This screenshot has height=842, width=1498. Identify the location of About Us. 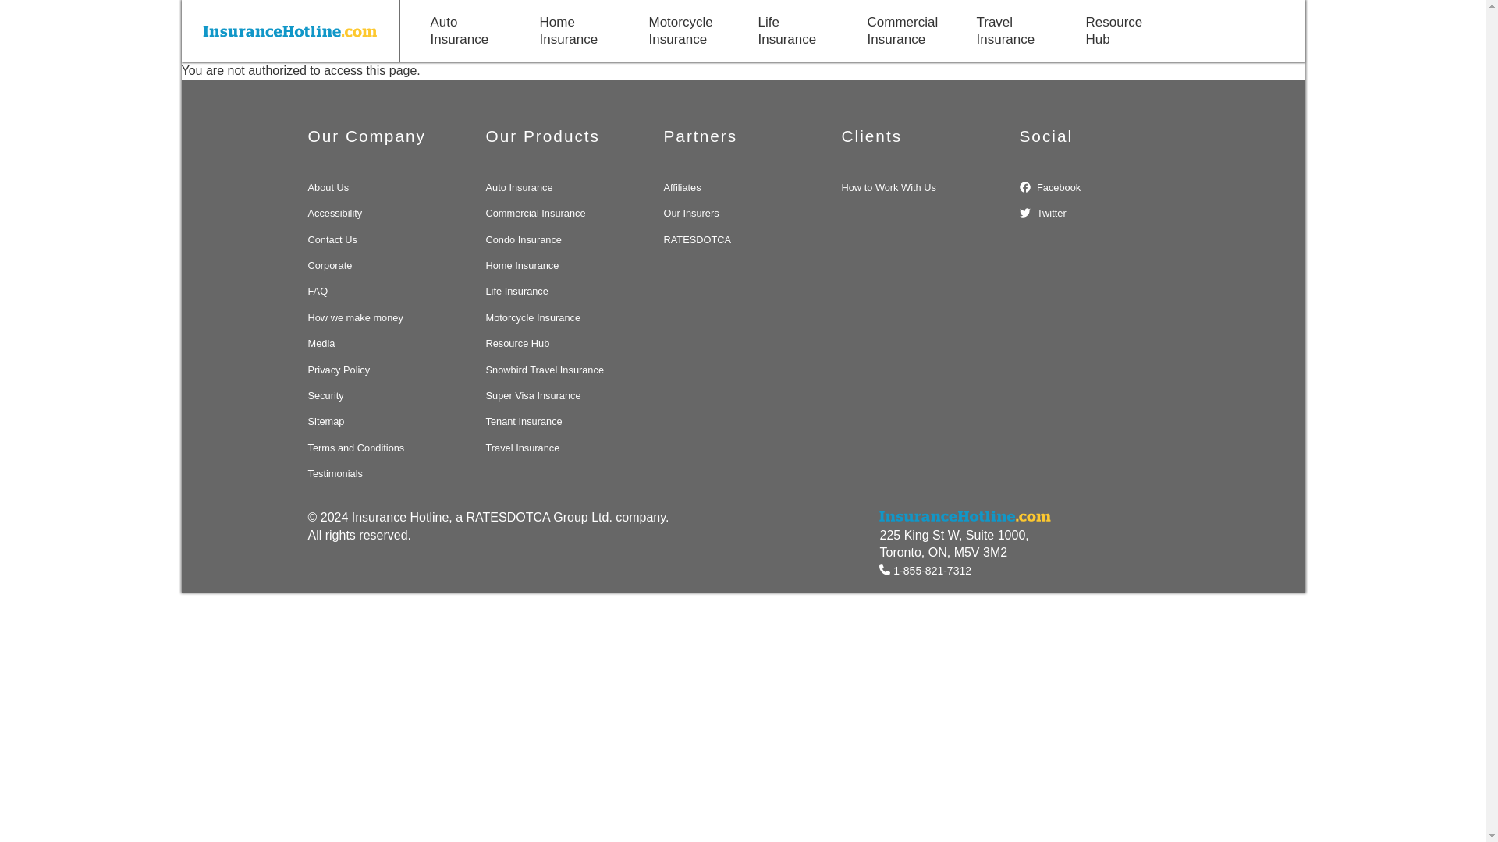
(328, 187).